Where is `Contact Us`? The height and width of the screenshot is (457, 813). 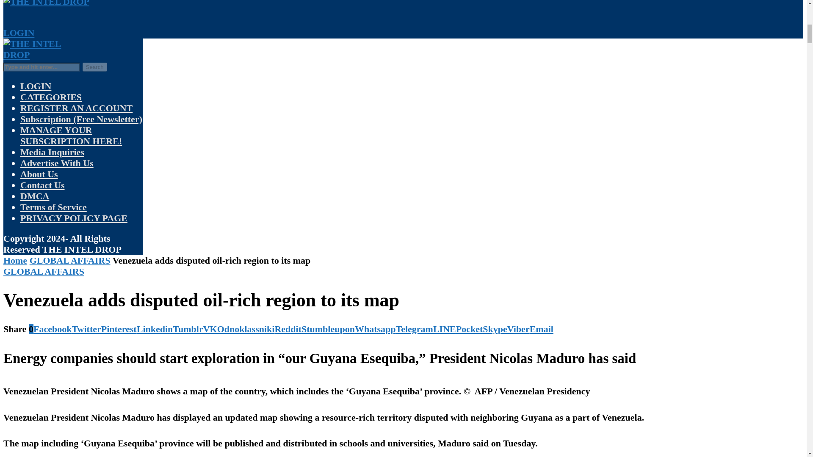 Contact Us is located at coordinates (42, 185).